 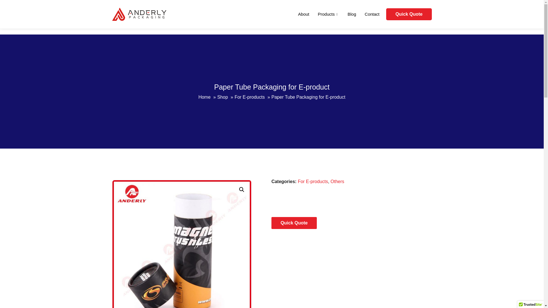 I want to click on Paper Mailing Tube, so click(x=320, y=244).